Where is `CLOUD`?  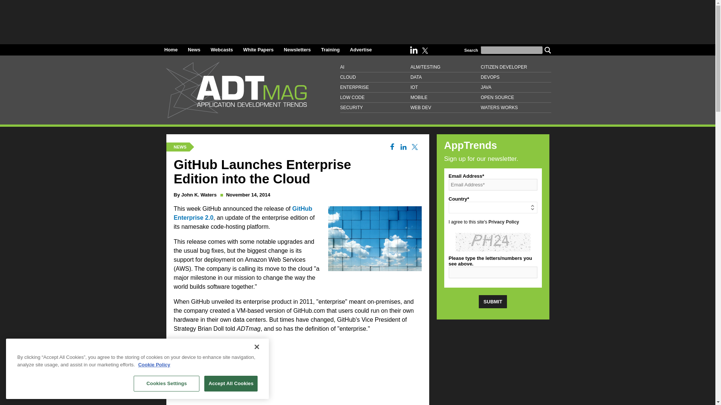
CLOUD is located at coordinates (375, 77).